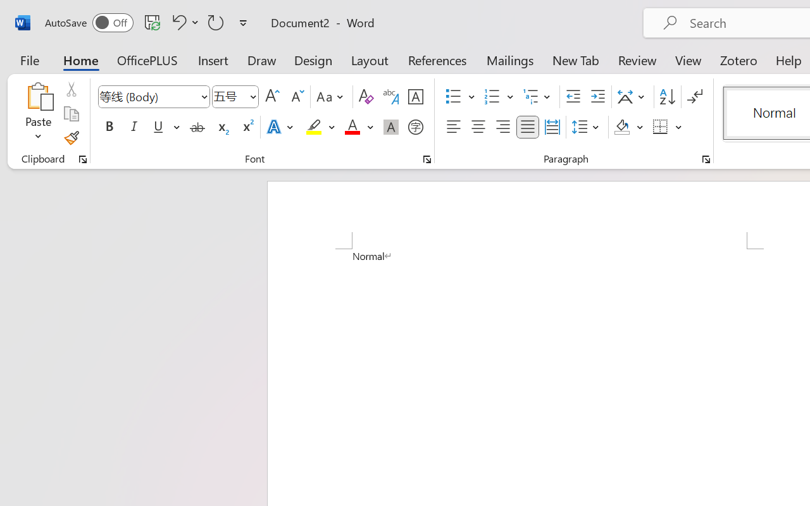 The width and height of the screenshot is (810, 506). What do you see at coordinates (352, 127) in the screenshot?
I see `Font Color Red` at bounding box center [352, 127].